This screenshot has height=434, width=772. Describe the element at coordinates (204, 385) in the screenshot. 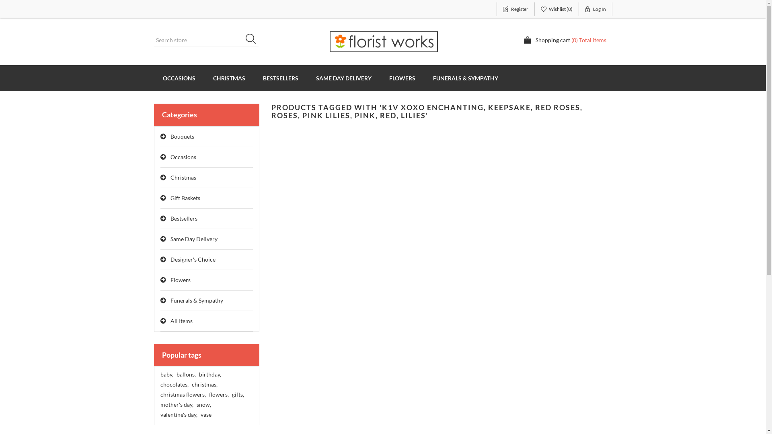

I see `christmas,` at that location.